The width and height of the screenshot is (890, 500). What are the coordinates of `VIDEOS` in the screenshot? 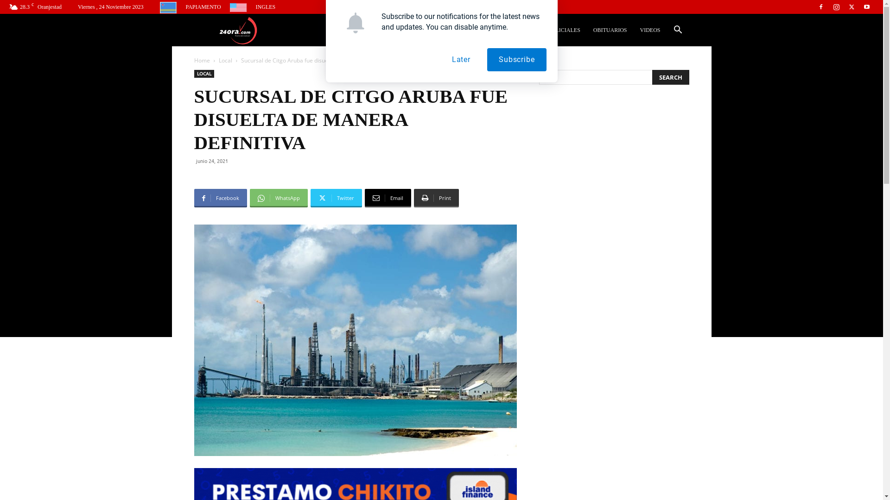 It's located at (650, 30).